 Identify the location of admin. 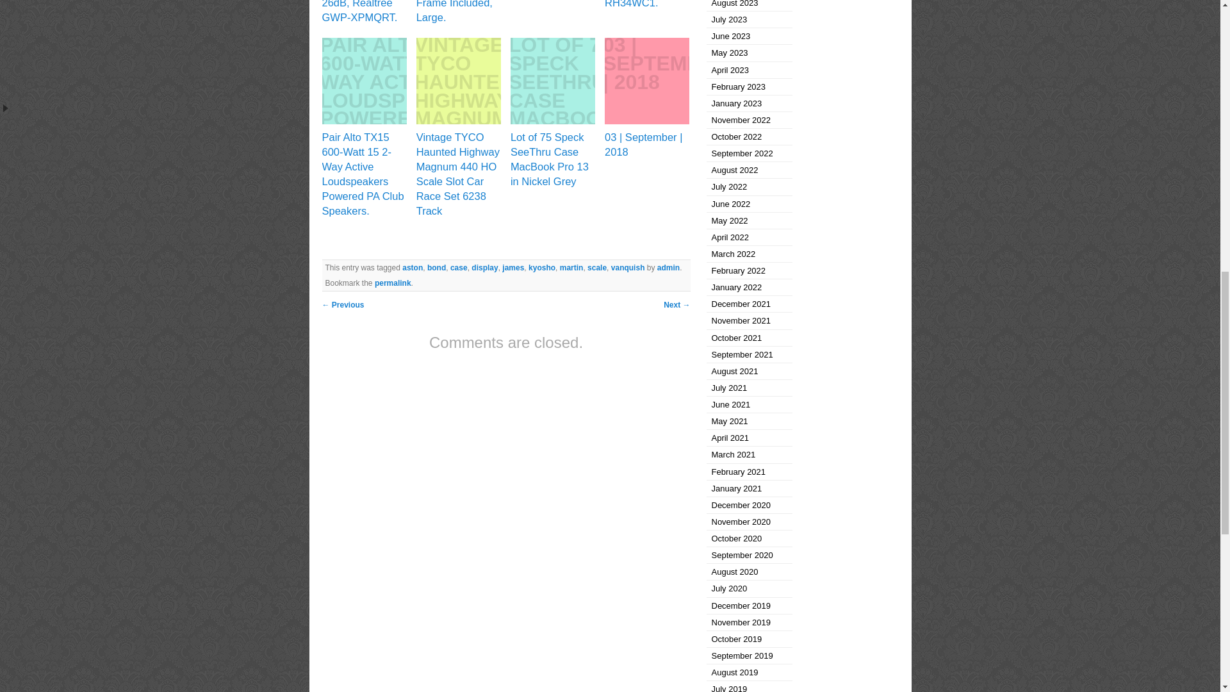
(668, 268).